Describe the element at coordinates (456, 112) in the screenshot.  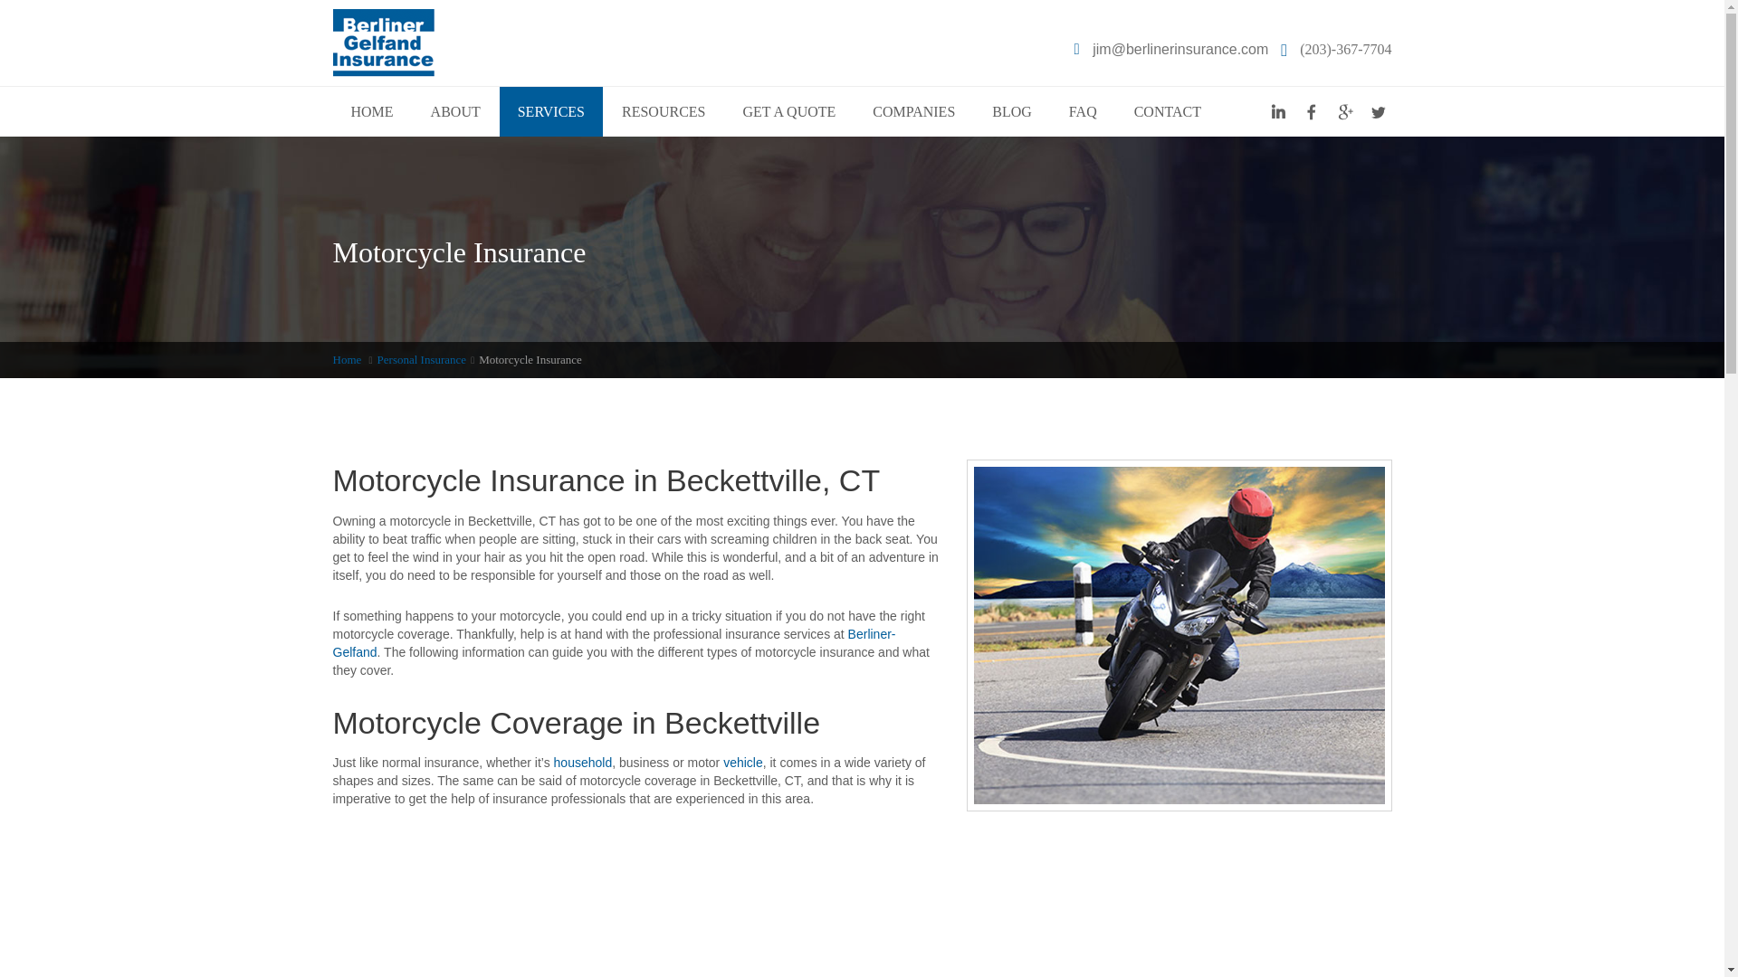
I see `ABOUT` at that location.